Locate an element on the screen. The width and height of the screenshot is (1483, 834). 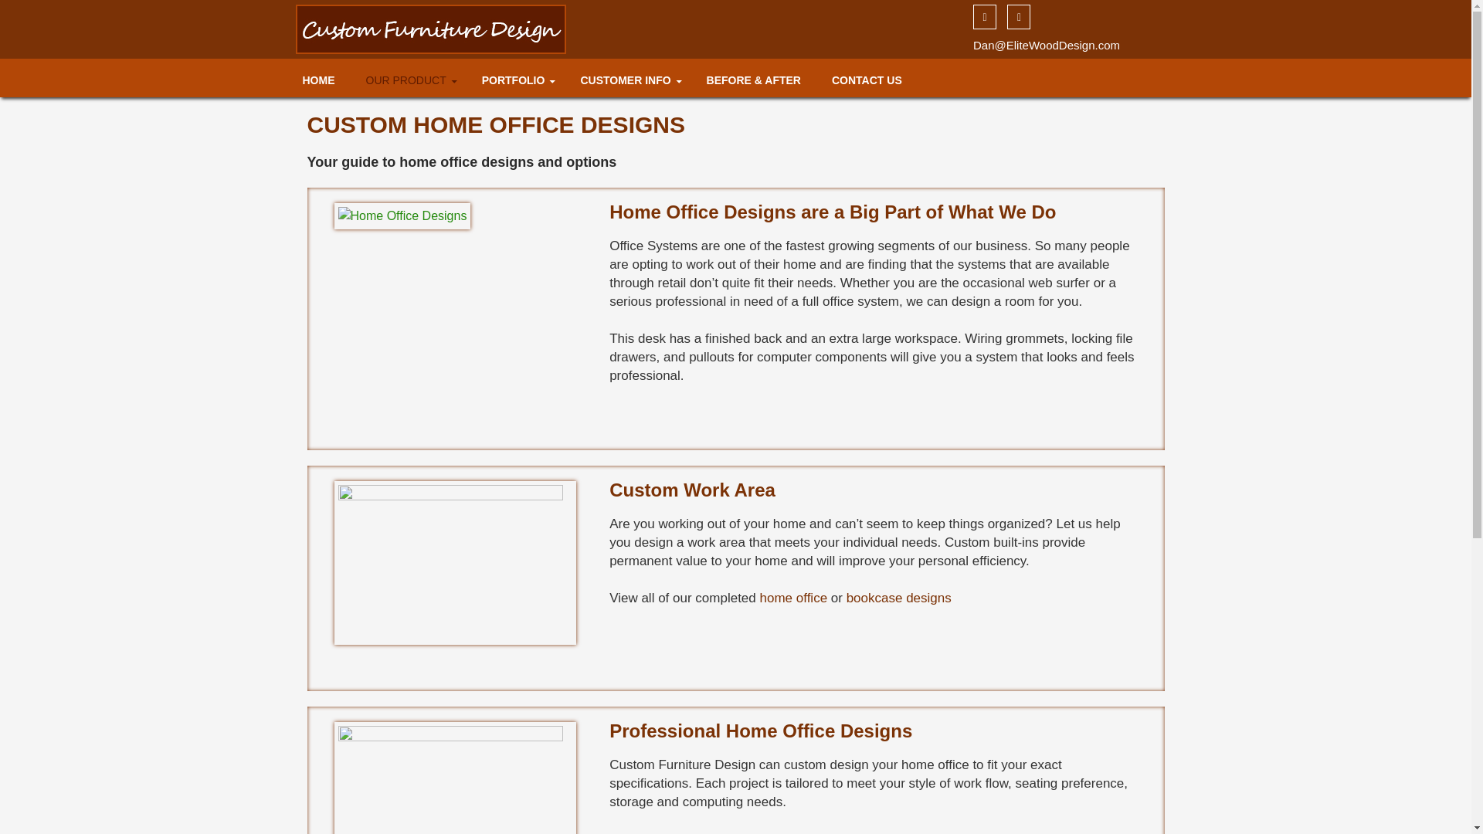
CUSTOMER INFO is located at coordinates (627, 80).